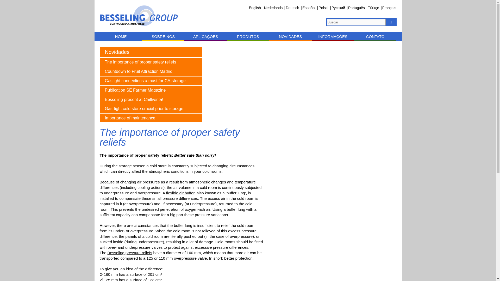  What do you see at coordinates (151, 72) in the screenshot?
I see `Countdown to Fruit Attraction Madrid` at bounding box center [151, 72].